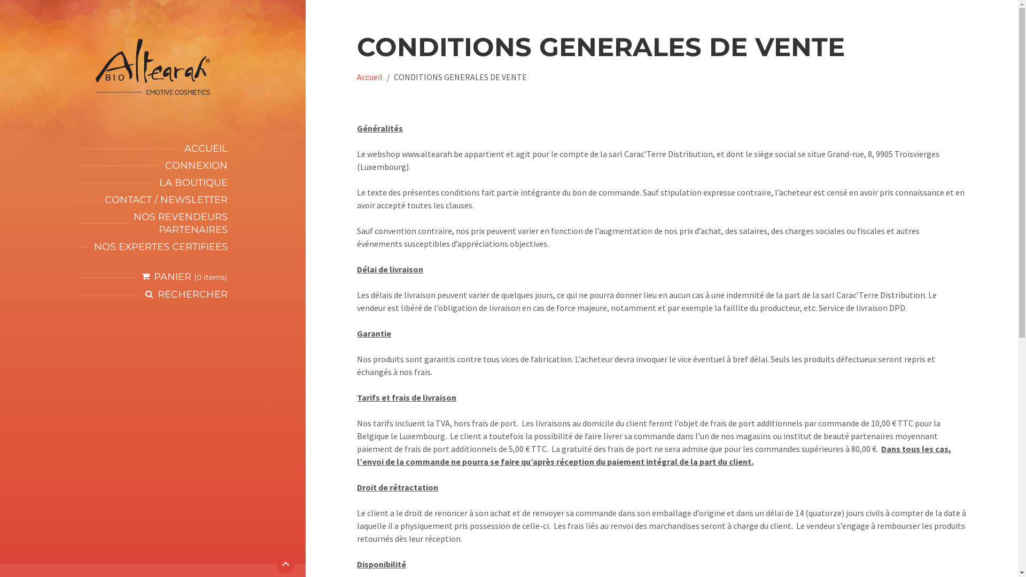  What do you see at coordinates (206, 149) in the screenshot?
I see `ACCUEIL` at bounding box center [206, 149].